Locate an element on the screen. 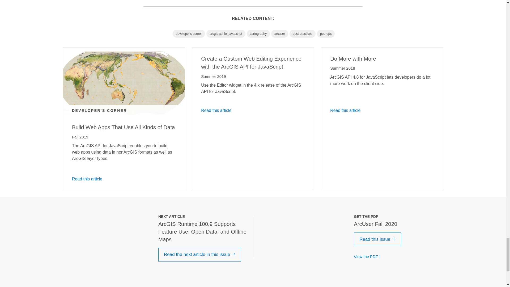  developer's corner is located at coordinates (189, 33).